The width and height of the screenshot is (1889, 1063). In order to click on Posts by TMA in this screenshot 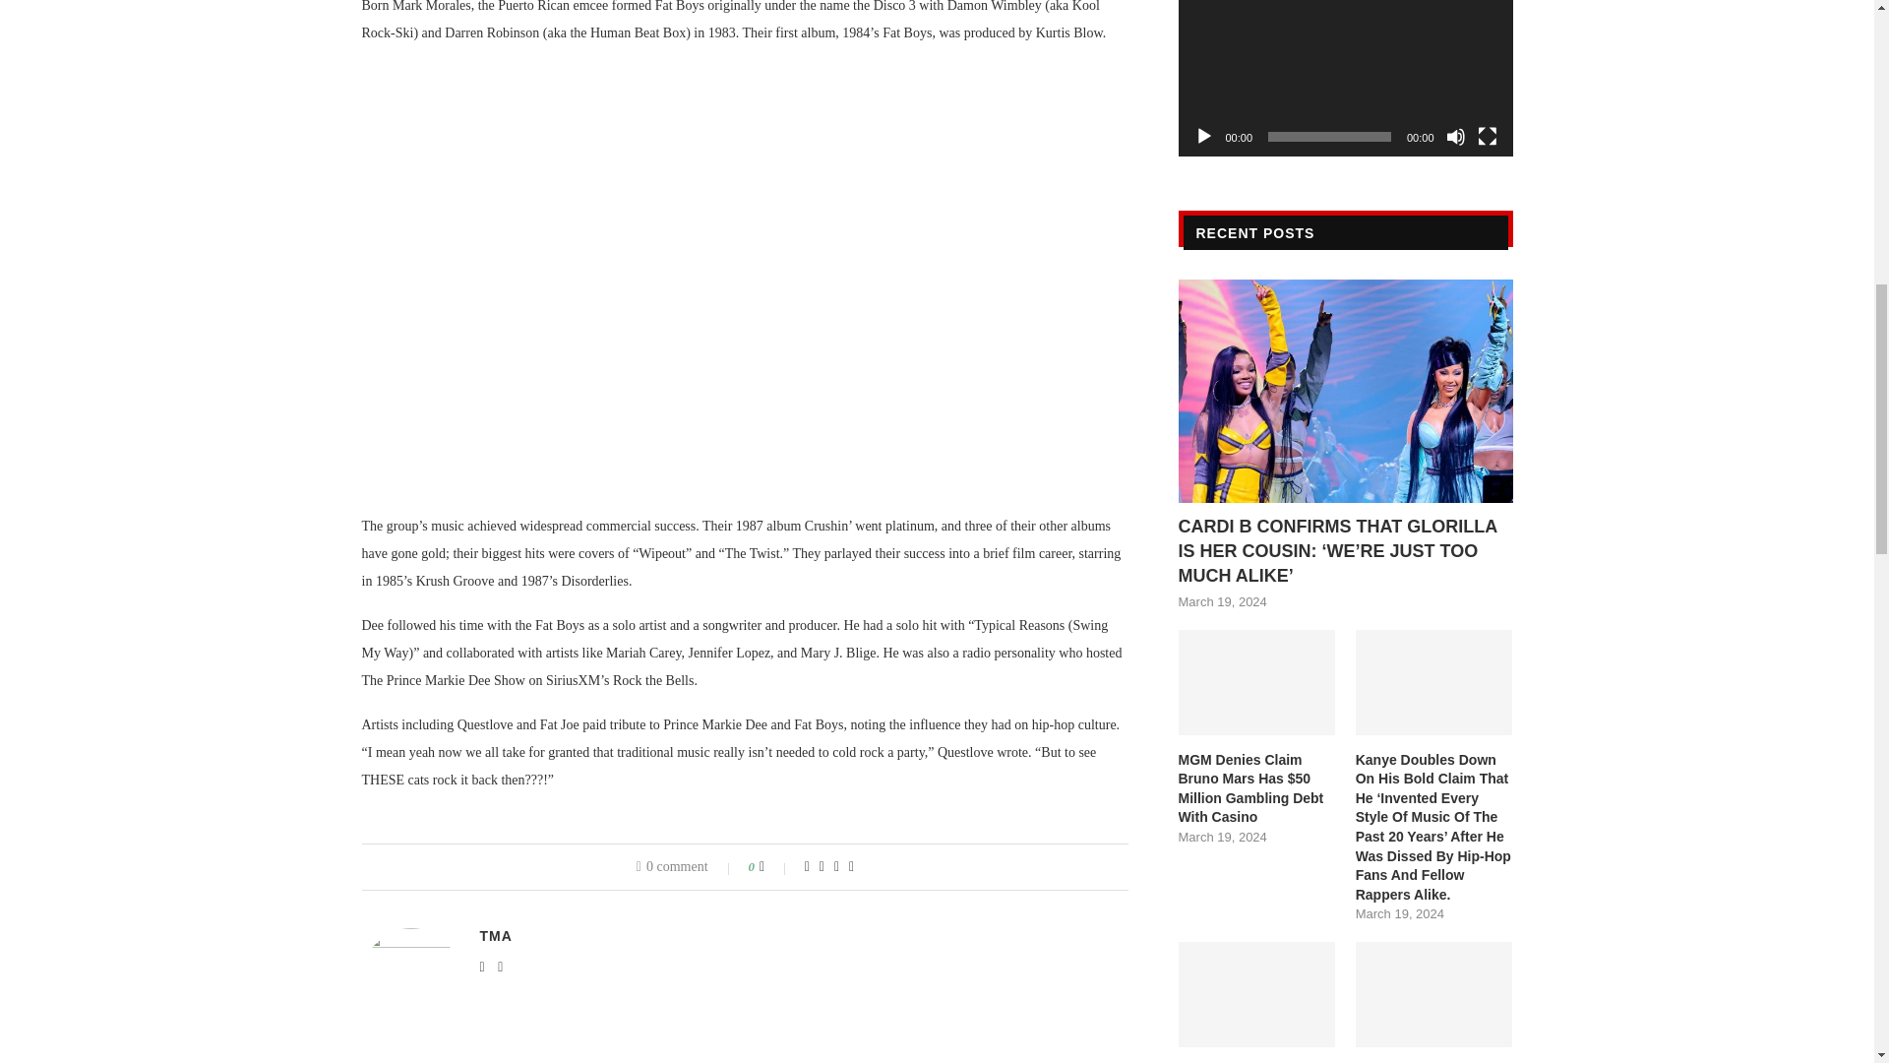, I will do `click(496, 934)`.